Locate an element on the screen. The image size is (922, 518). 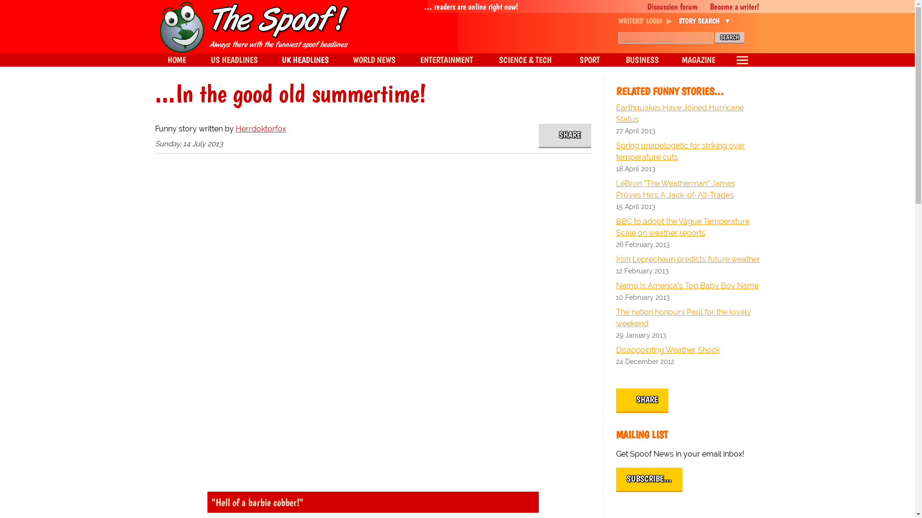
UK HEADLINES is located at coordinates (305, 60).